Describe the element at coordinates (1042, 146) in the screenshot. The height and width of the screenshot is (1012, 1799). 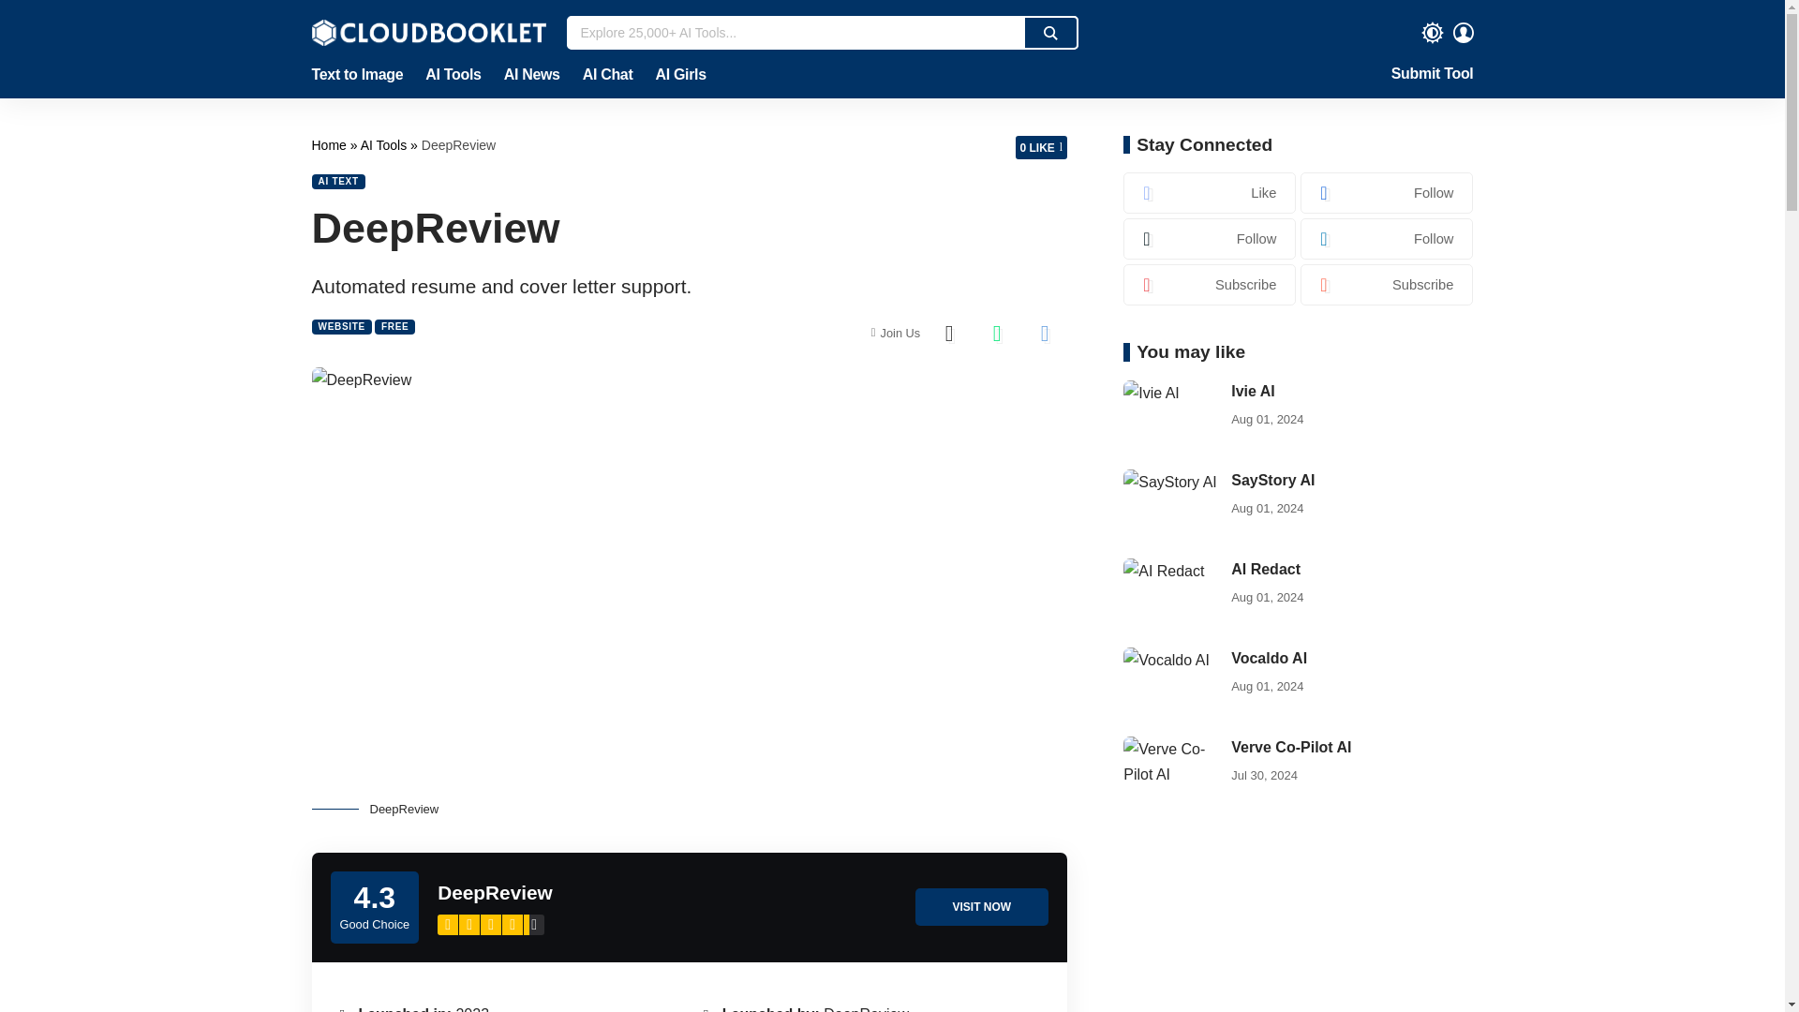
I see `0 LIKE` at that location.